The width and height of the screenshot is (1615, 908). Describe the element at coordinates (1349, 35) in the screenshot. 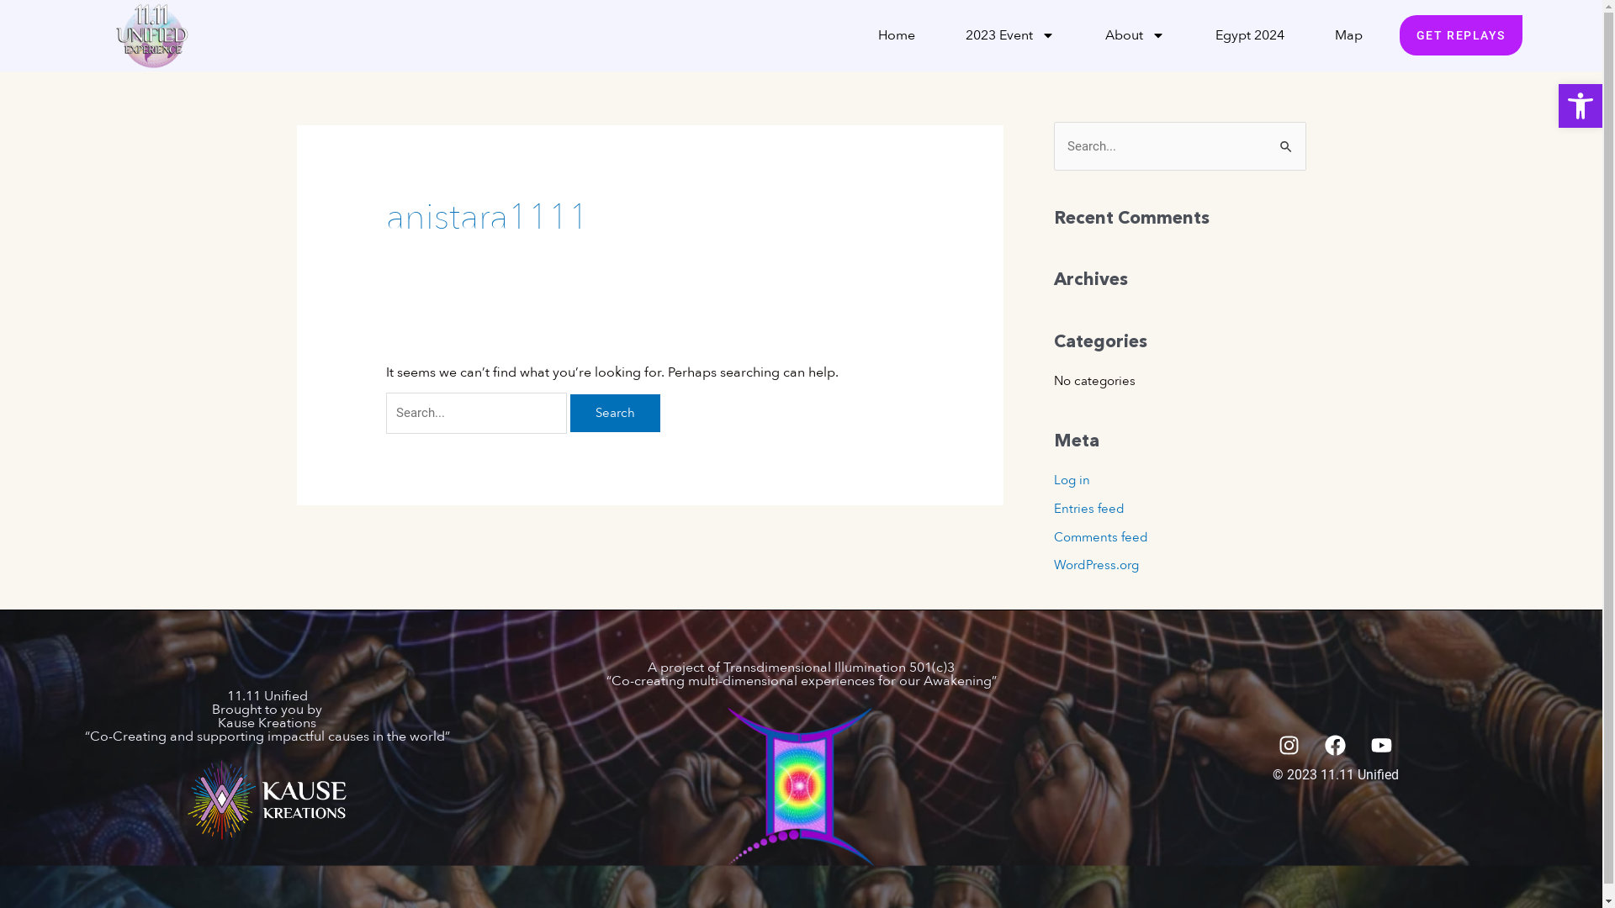

I see `Map` at that location.